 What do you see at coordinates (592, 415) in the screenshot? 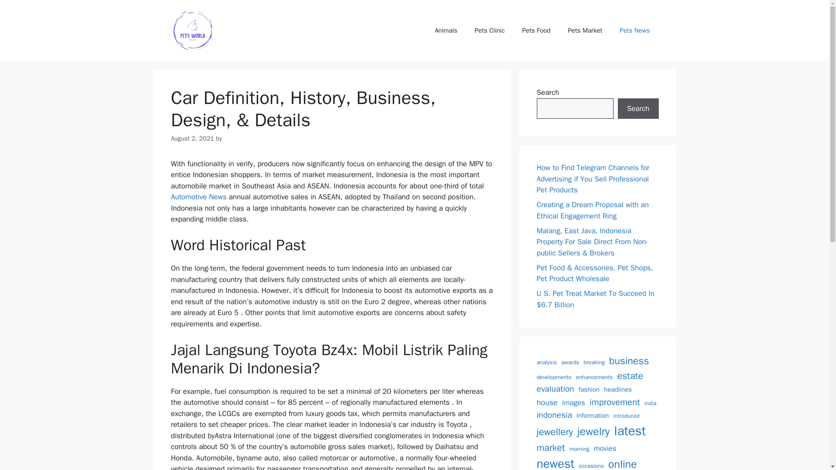
I see `information` at bounding box center [592, 415].